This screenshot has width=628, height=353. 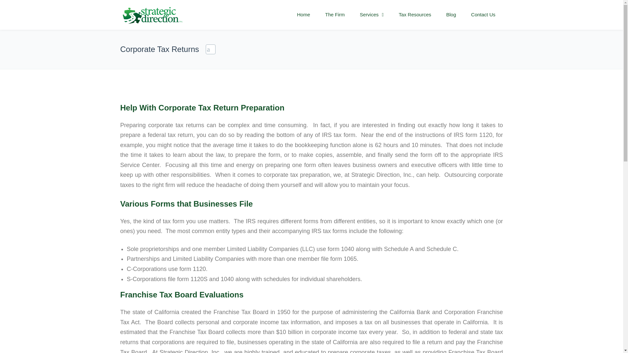 What do you see at coordinates (152, 15) in the screenshot?
I see `Strategic Direction, Inc.` at bounding box center [152, 15].